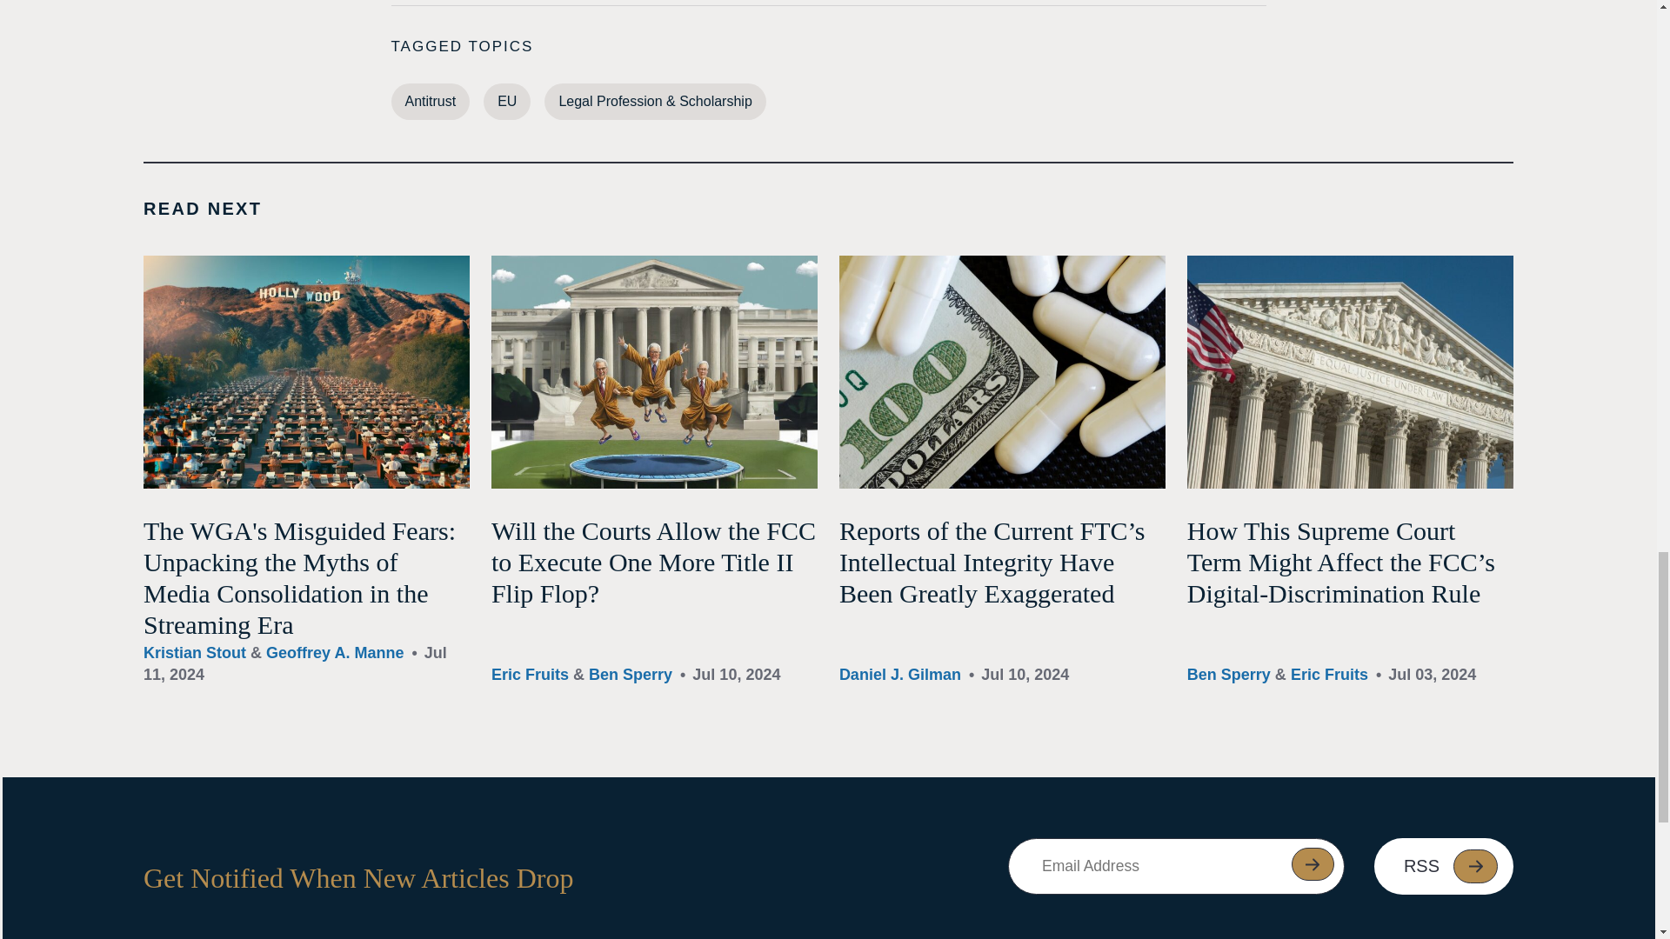  What do you see at coordinates (900, 675) in the screenshot?
I see `Daniel J. Gilman` at bounding box center [900, 675].